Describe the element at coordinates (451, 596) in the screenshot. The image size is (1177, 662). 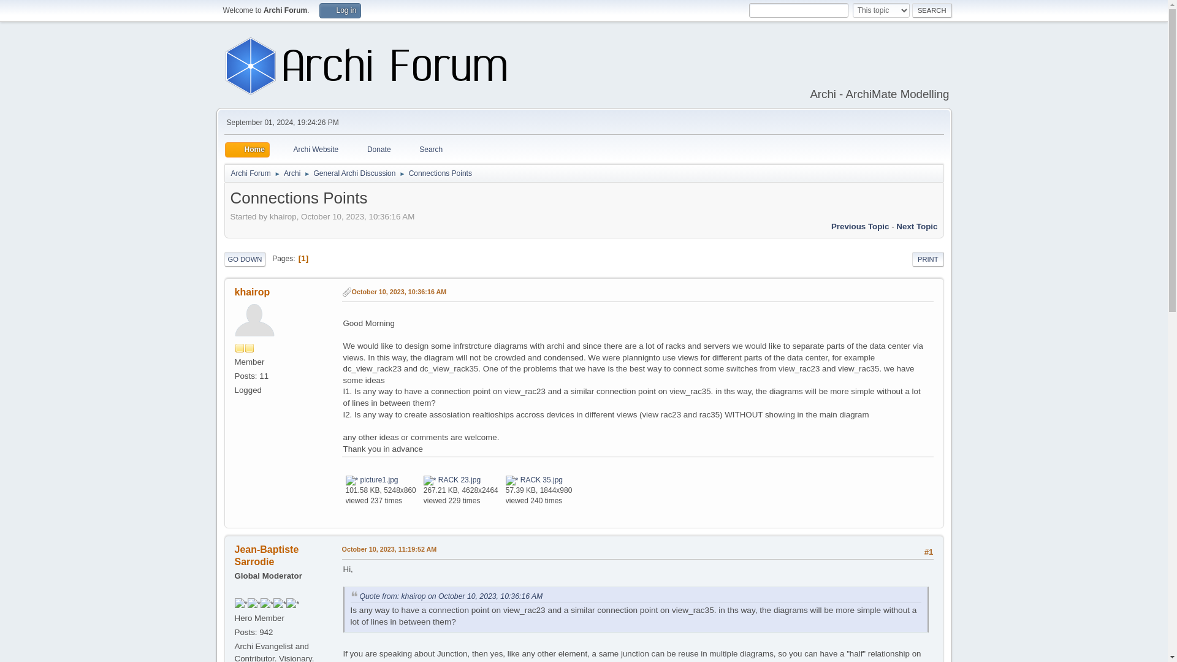
I see `Quote from: khairop on October 10, 2023, 10:36:16 AM` at that location.